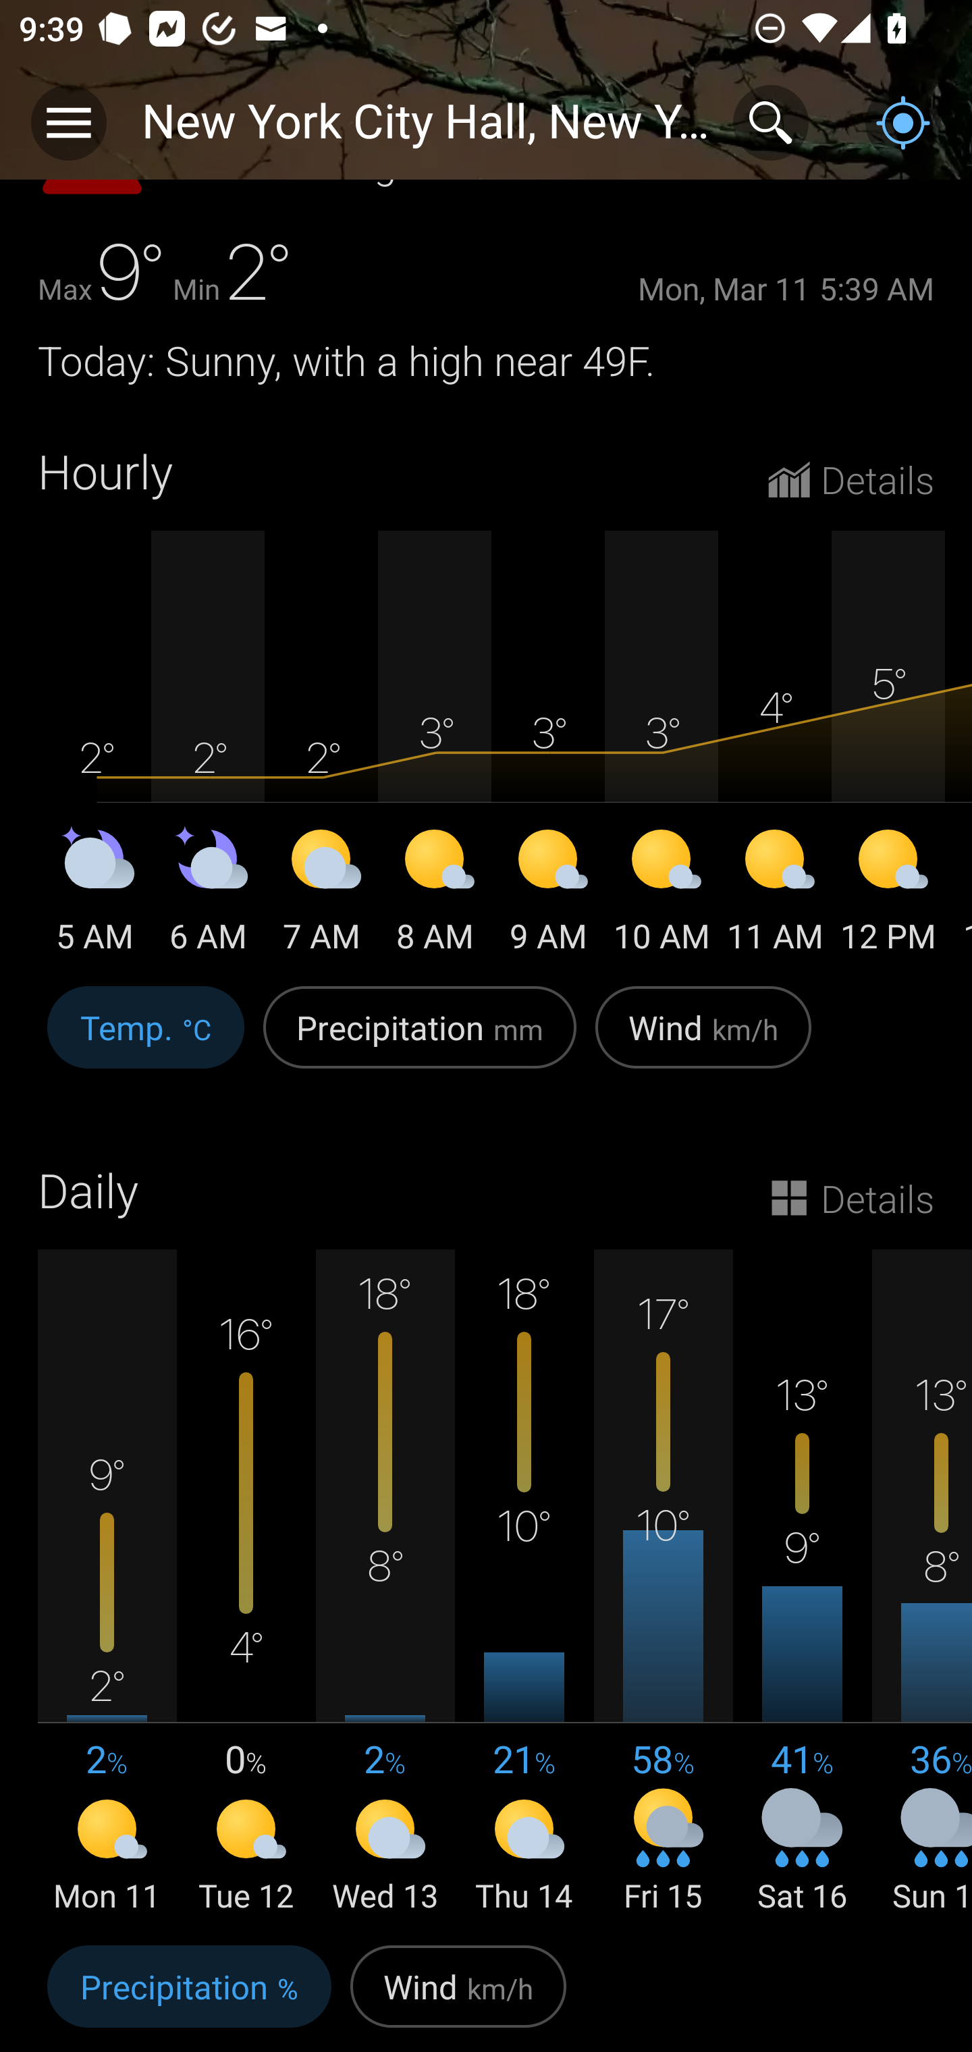 This screenshot has height=2052, width=972. What do you see at coordinates (107, 1583) in the screenshot?
I see `9° 2° 2 % Mon 11` at bounding box center [107, 1583].